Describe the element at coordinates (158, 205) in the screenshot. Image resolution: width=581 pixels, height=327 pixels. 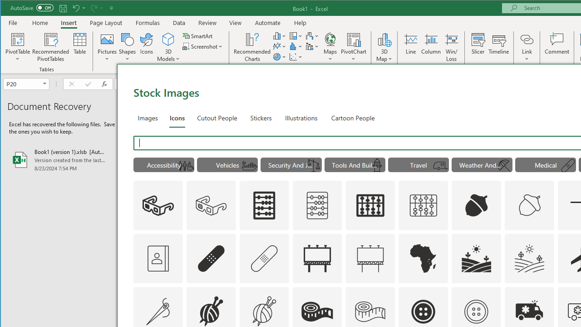
I see `AutomationID: Icons_3dGlasses` at that location.